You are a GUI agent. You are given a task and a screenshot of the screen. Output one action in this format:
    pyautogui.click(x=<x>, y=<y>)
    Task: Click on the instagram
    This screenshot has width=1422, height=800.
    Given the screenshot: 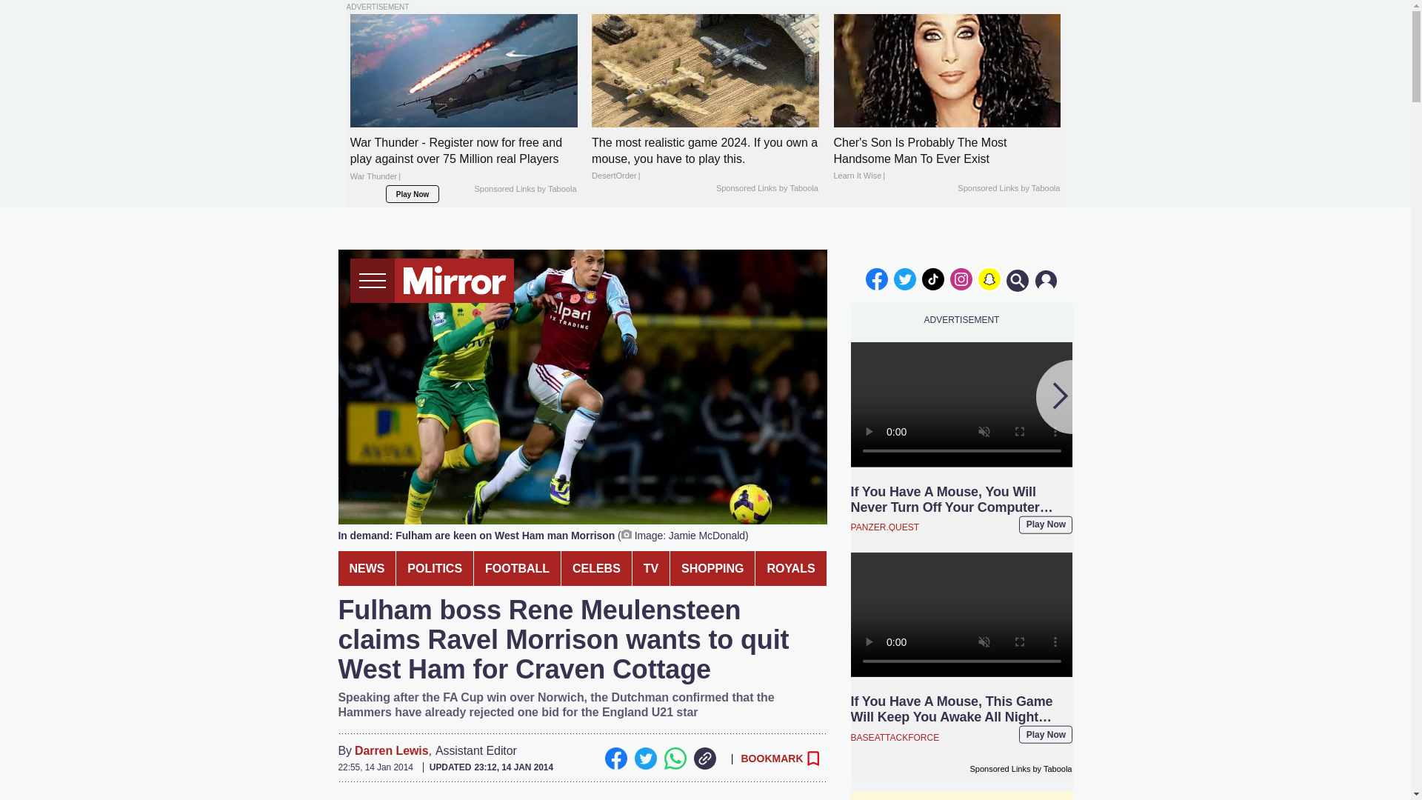 What is the action you would take?
    pyautogui.click(x=961, y=279)
    